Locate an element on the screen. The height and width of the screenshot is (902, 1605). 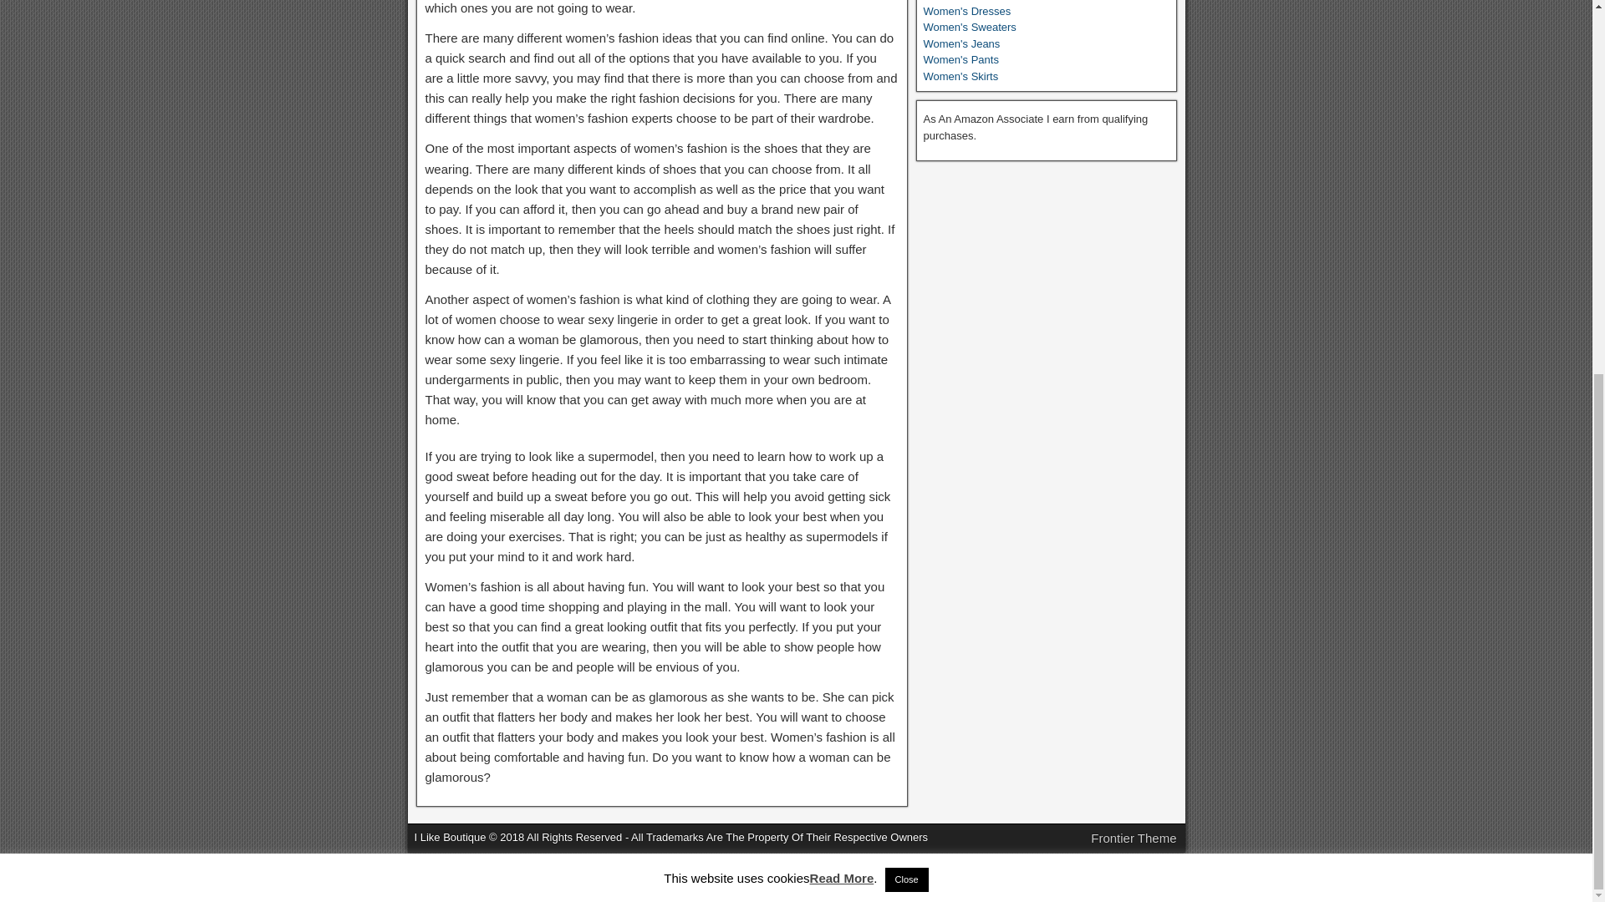
Women's Sweaters is located at coordinates (970, 27).